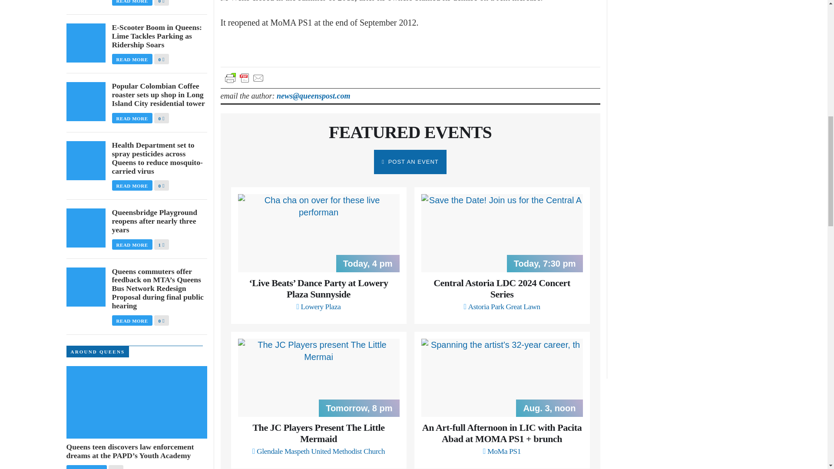  I want to click on FEATURED EVENTS, so click(410, 132).